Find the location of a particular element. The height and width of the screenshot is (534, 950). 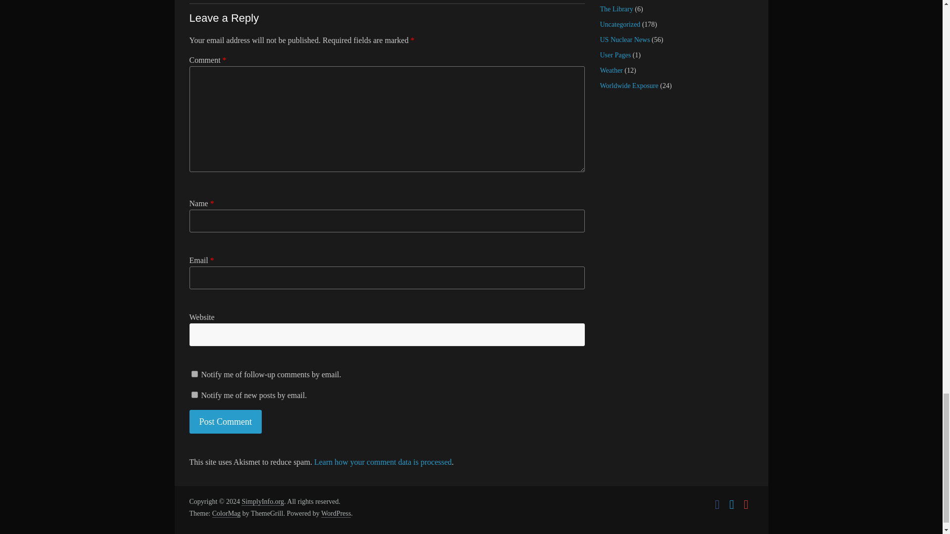

subscribe is located at coordinates (194, 395).